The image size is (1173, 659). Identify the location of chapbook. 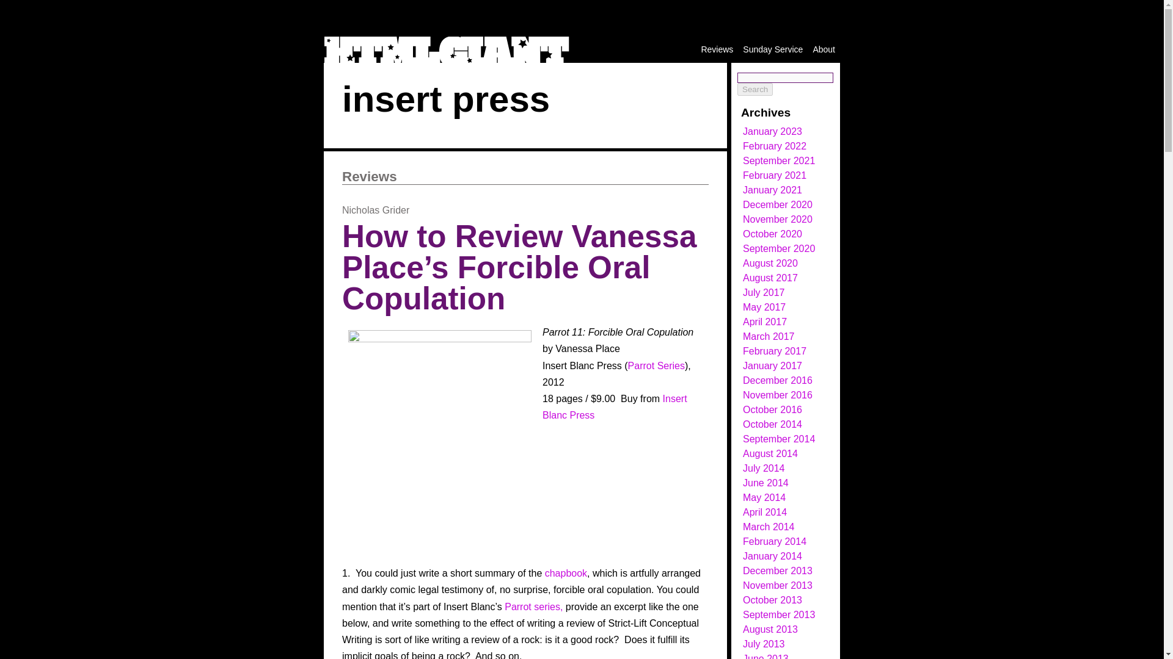
(566, 573).